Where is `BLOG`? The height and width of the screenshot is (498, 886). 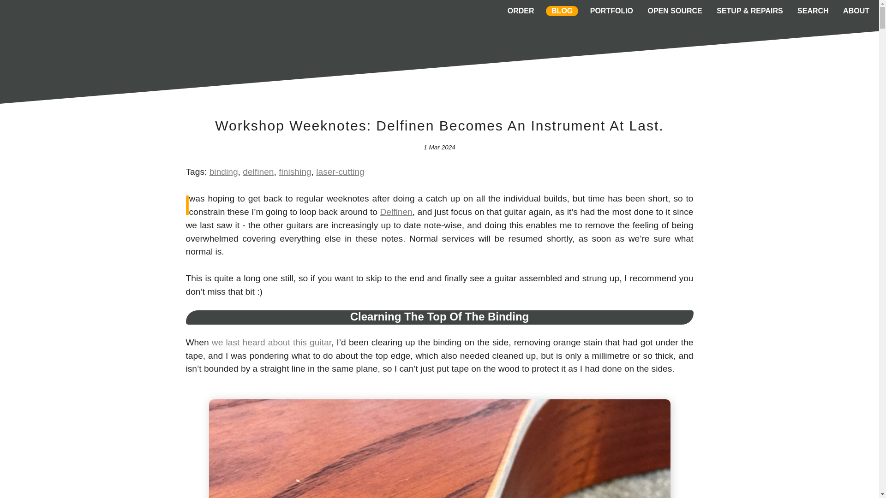
BLOG is located at coordinates (562, 11).